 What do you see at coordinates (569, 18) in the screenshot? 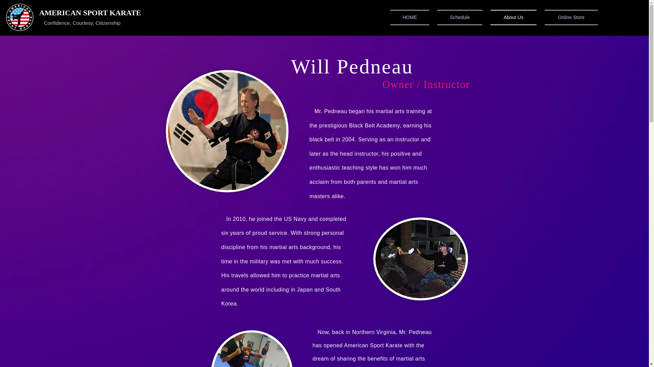
I see `Online Store` at bounding box center [569, 18].